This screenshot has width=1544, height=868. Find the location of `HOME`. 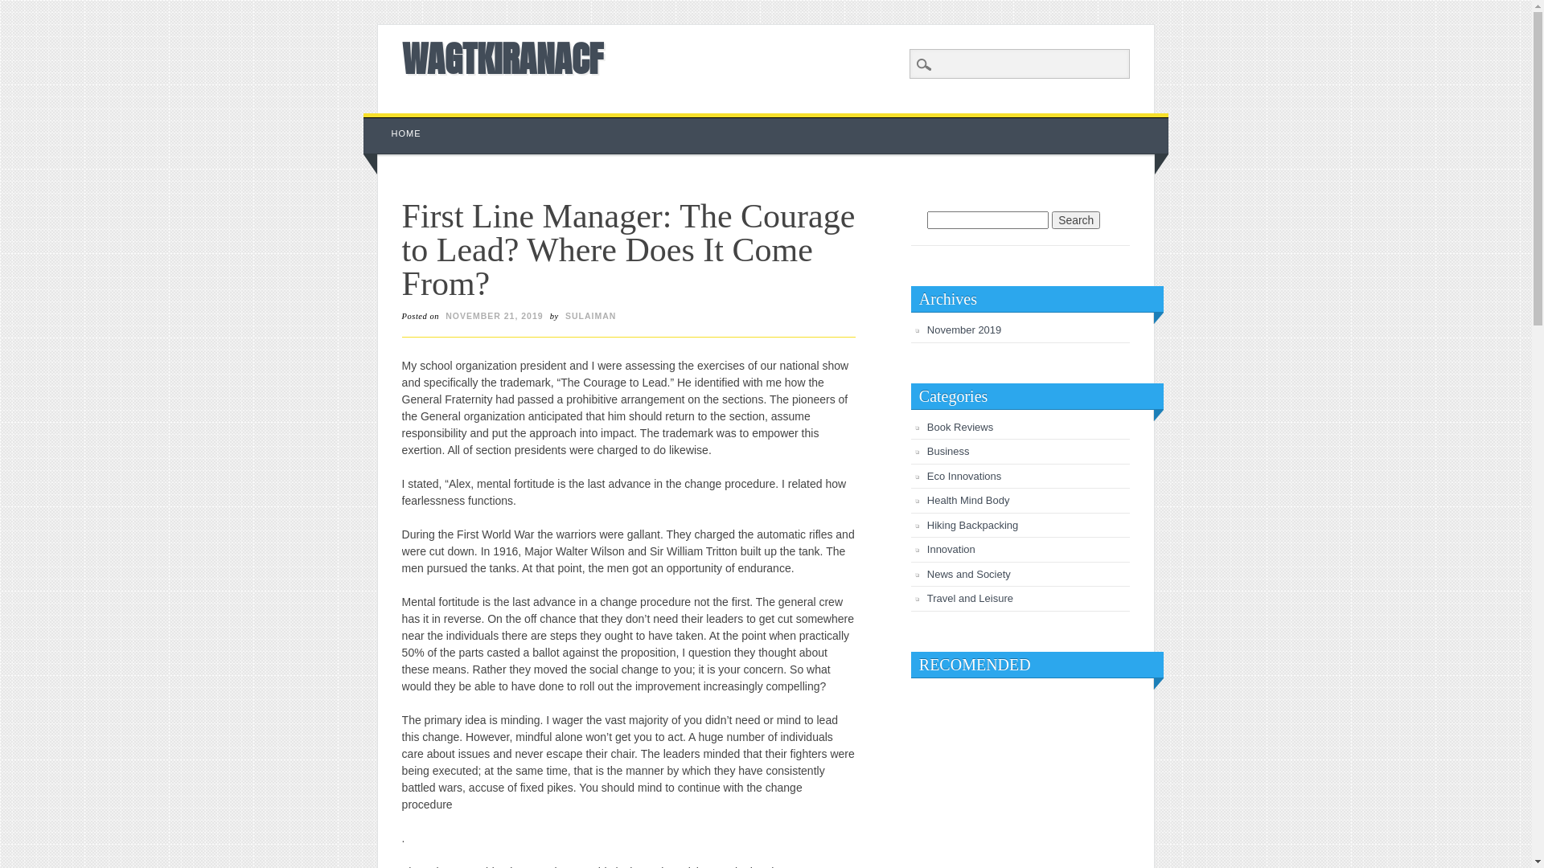

HOME is located at coordinates (407, 133).